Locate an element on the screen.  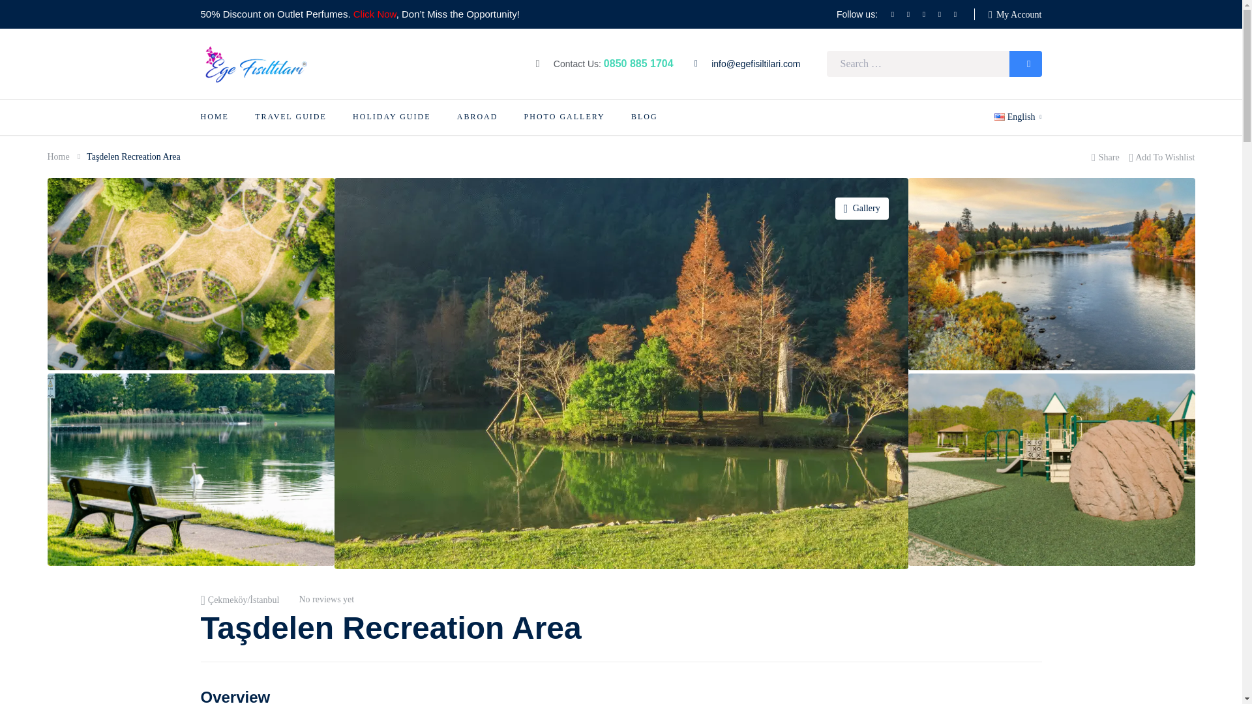
Contact Us: 0850 885 1704 is located at coordinates (604, 63).